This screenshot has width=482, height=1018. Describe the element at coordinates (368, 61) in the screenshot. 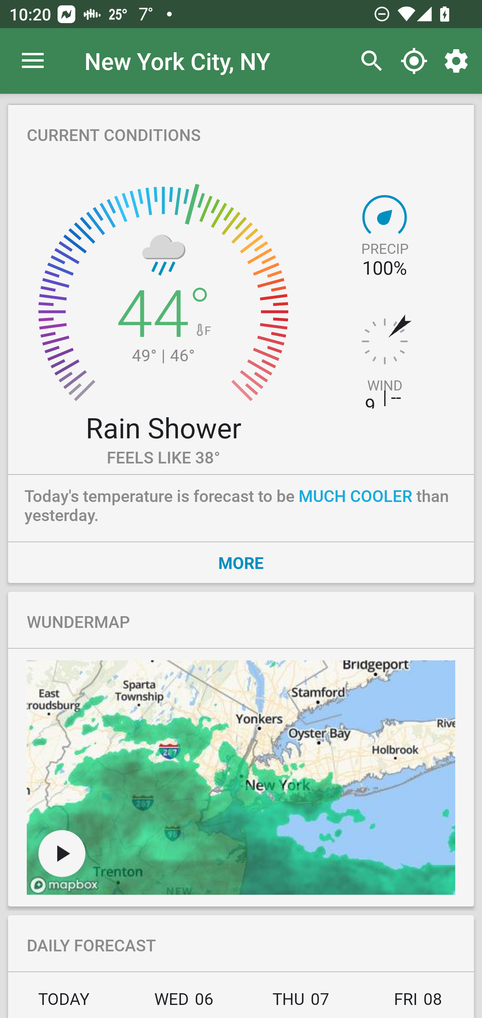

I see `Search for location` at that location.